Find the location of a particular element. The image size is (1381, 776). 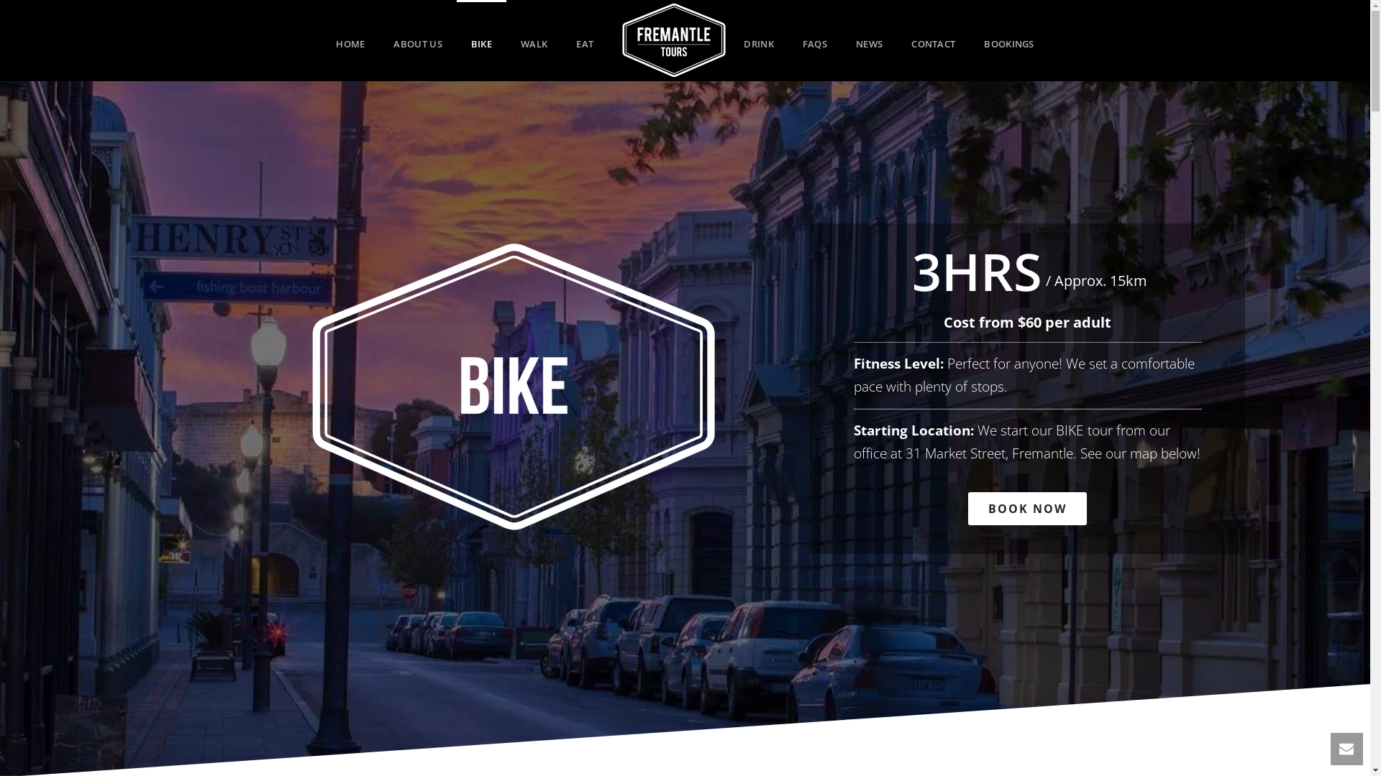

CONTACT is located at coordinates (934, 40).